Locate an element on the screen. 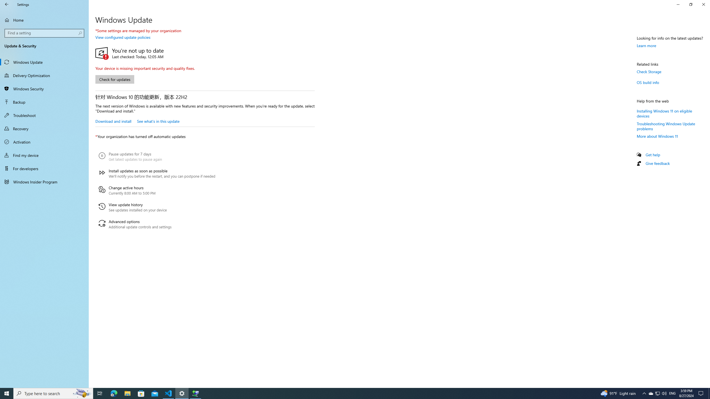 The height and width of the screenshot is (399, 710). Installing Windows 11 on eligible devices is located at coordinates (665, 113).